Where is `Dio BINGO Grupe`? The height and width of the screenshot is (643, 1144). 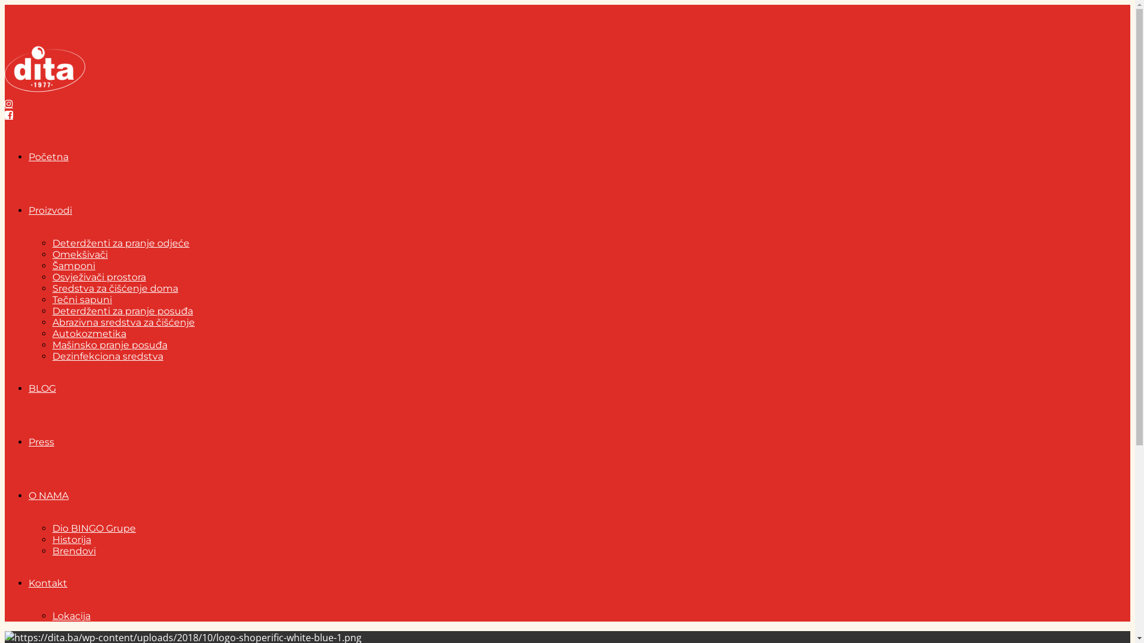 Dio BINGO Grupe is located at coordinates (94, 529).